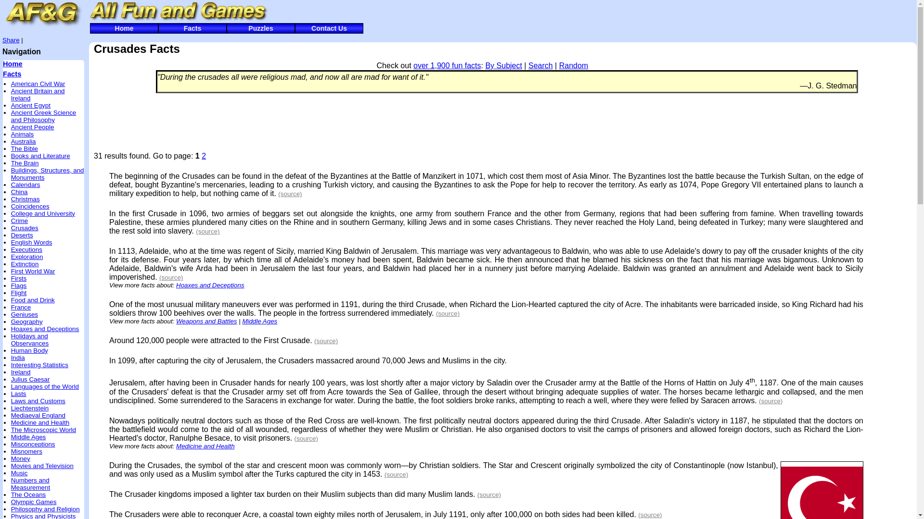  I want to click on China, so click(19, 192).